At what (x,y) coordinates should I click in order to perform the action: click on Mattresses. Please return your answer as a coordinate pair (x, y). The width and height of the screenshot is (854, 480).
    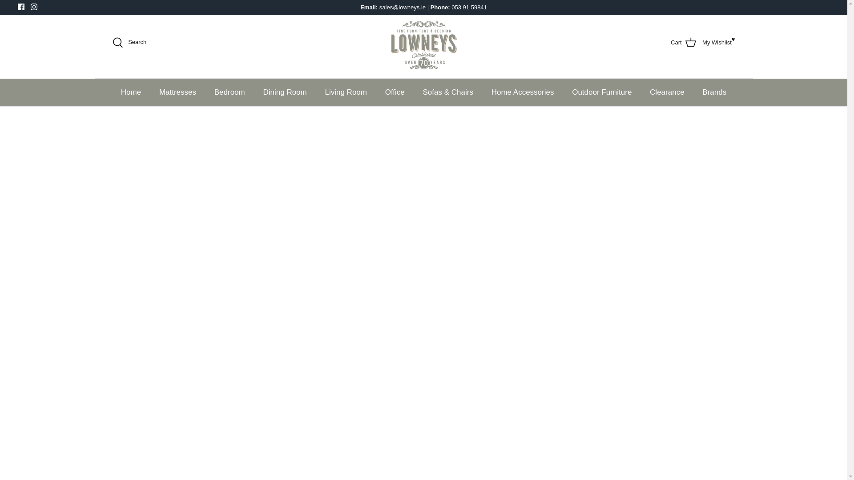
    Looking at the image, I should click on (21, 6).